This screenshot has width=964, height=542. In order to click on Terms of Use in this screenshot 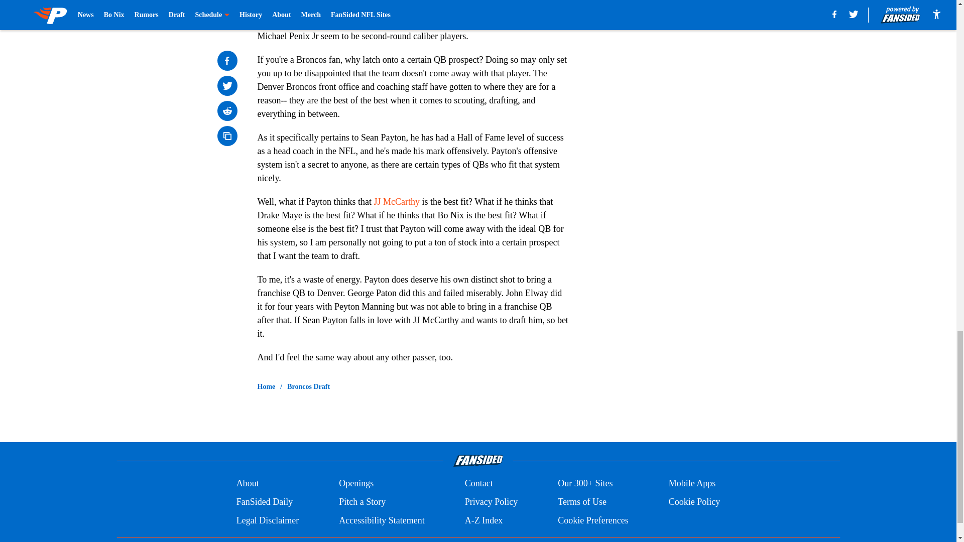, I will do `click(582, 502)`.